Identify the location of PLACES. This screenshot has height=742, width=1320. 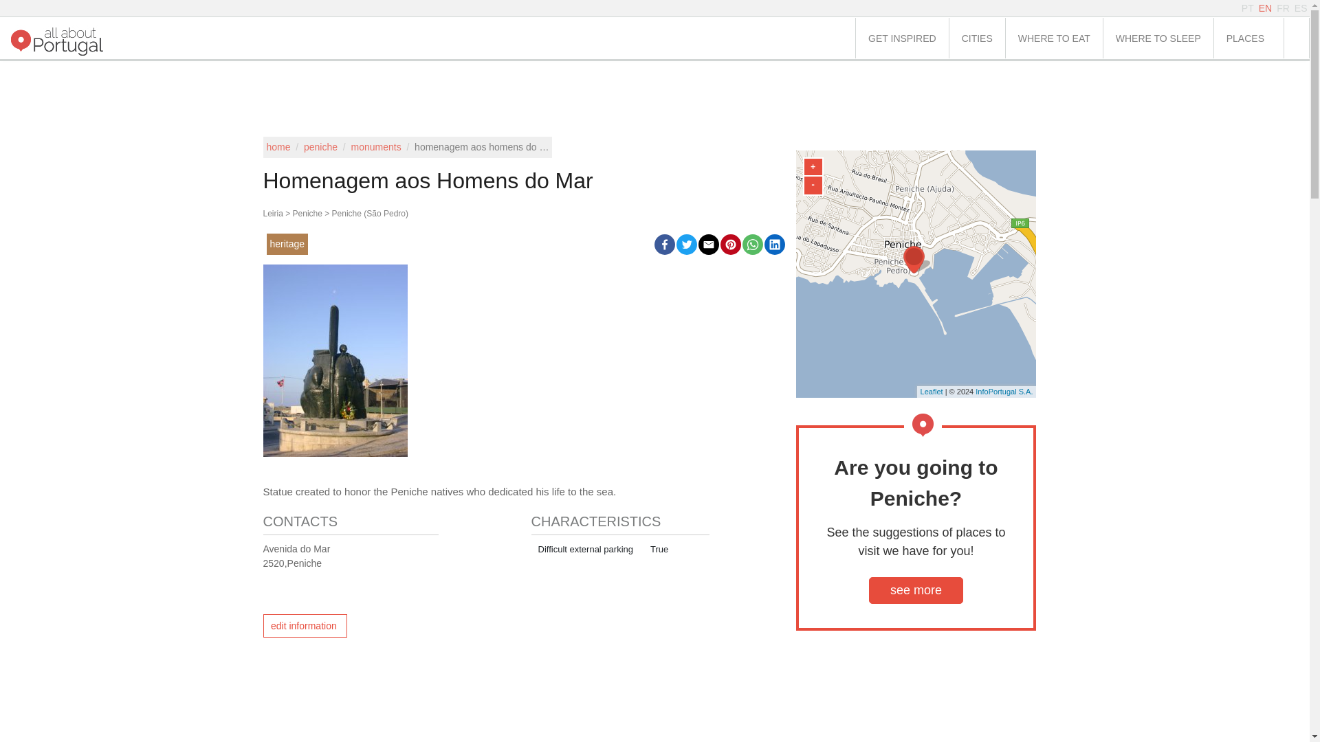
(1248, 38).